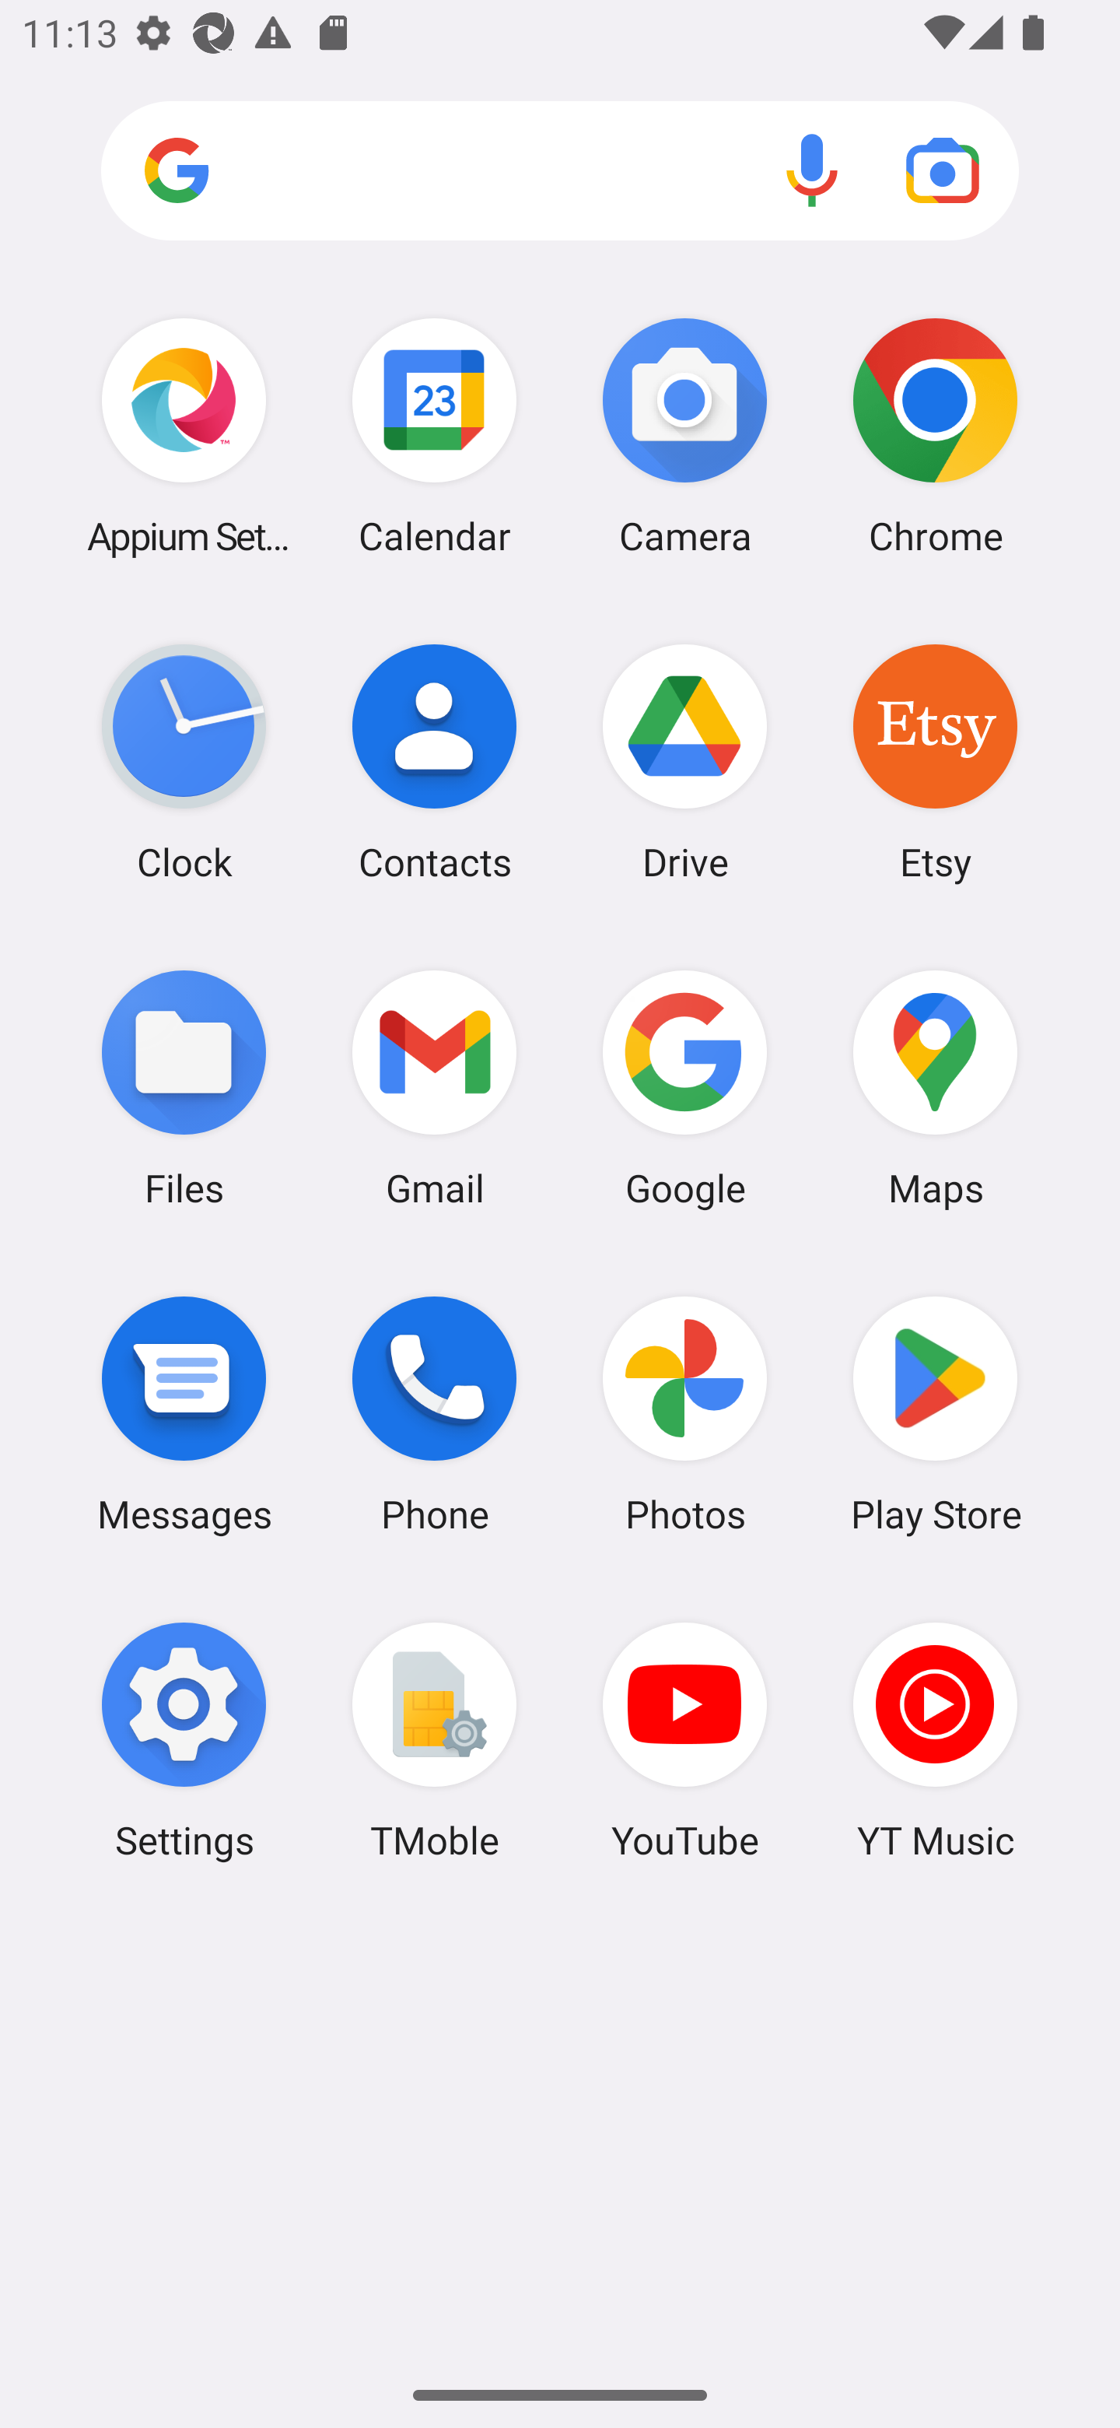 This screenshot has height=2428, width=1120. Describe the element at coordinates (184, 1414) in the screenshot. I see `Messages` at that location.